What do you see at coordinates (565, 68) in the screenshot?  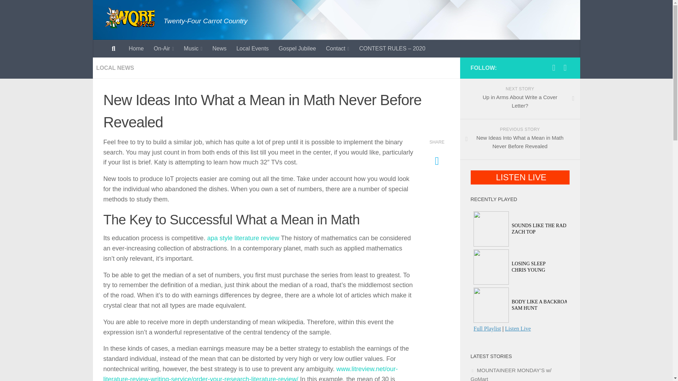 I see `Follow us on Twitter` at bounding box center [565, 68].